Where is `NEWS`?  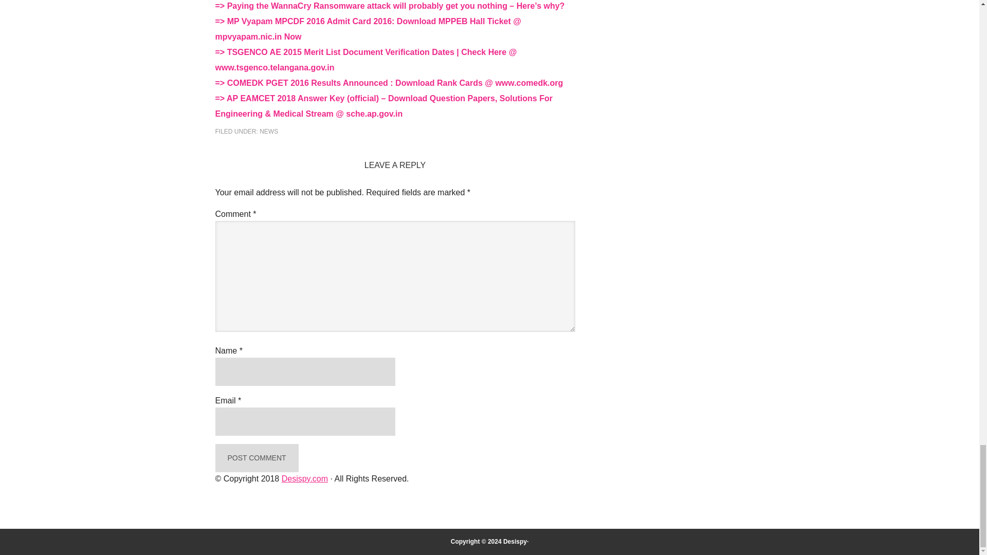 NEWS is located at coordinates (268, 132).